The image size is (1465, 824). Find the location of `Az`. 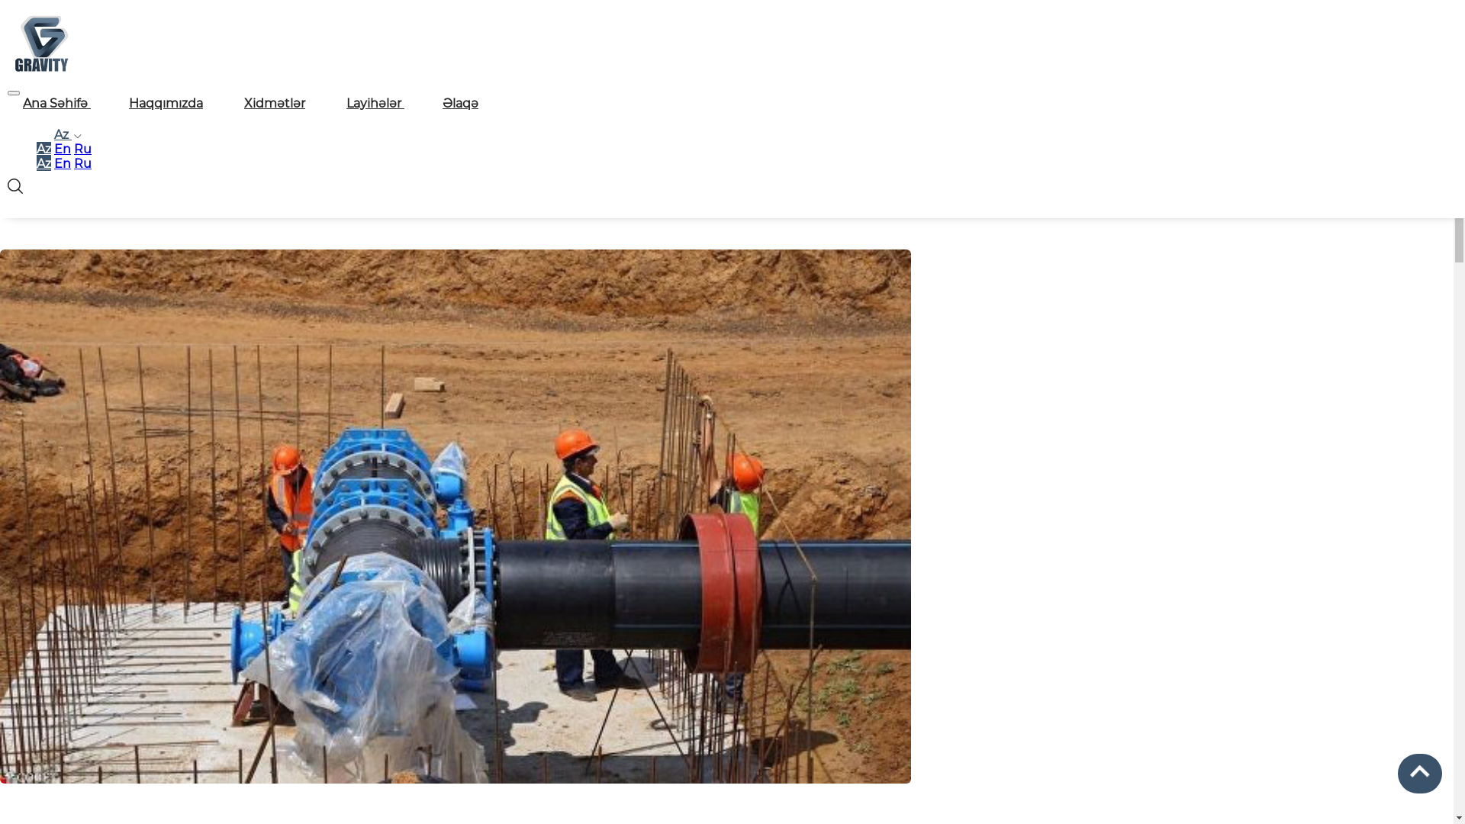

Az is located at coordinates (44, 163).